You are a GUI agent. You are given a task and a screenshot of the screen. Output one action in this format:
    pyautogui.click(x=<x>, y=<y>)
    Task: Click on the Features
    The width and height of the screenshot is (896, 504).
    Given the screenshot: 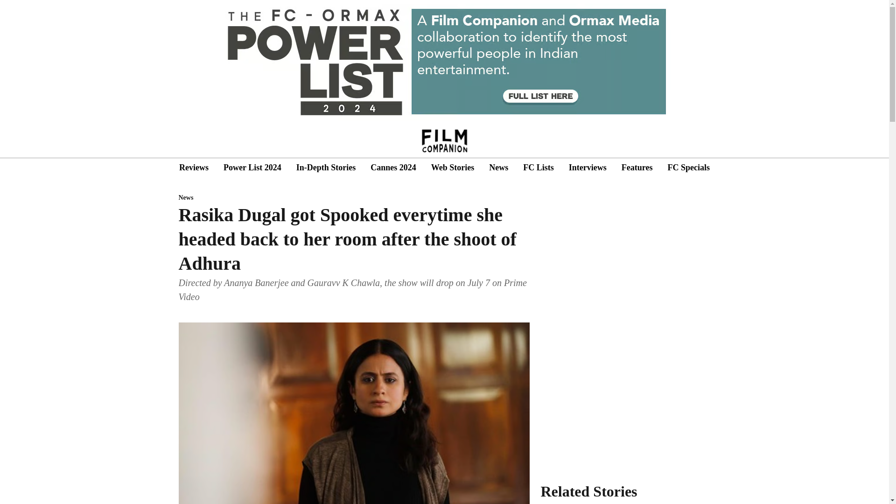 What is the action you would take?
    pyautogui.click(x=637, y=167)
    